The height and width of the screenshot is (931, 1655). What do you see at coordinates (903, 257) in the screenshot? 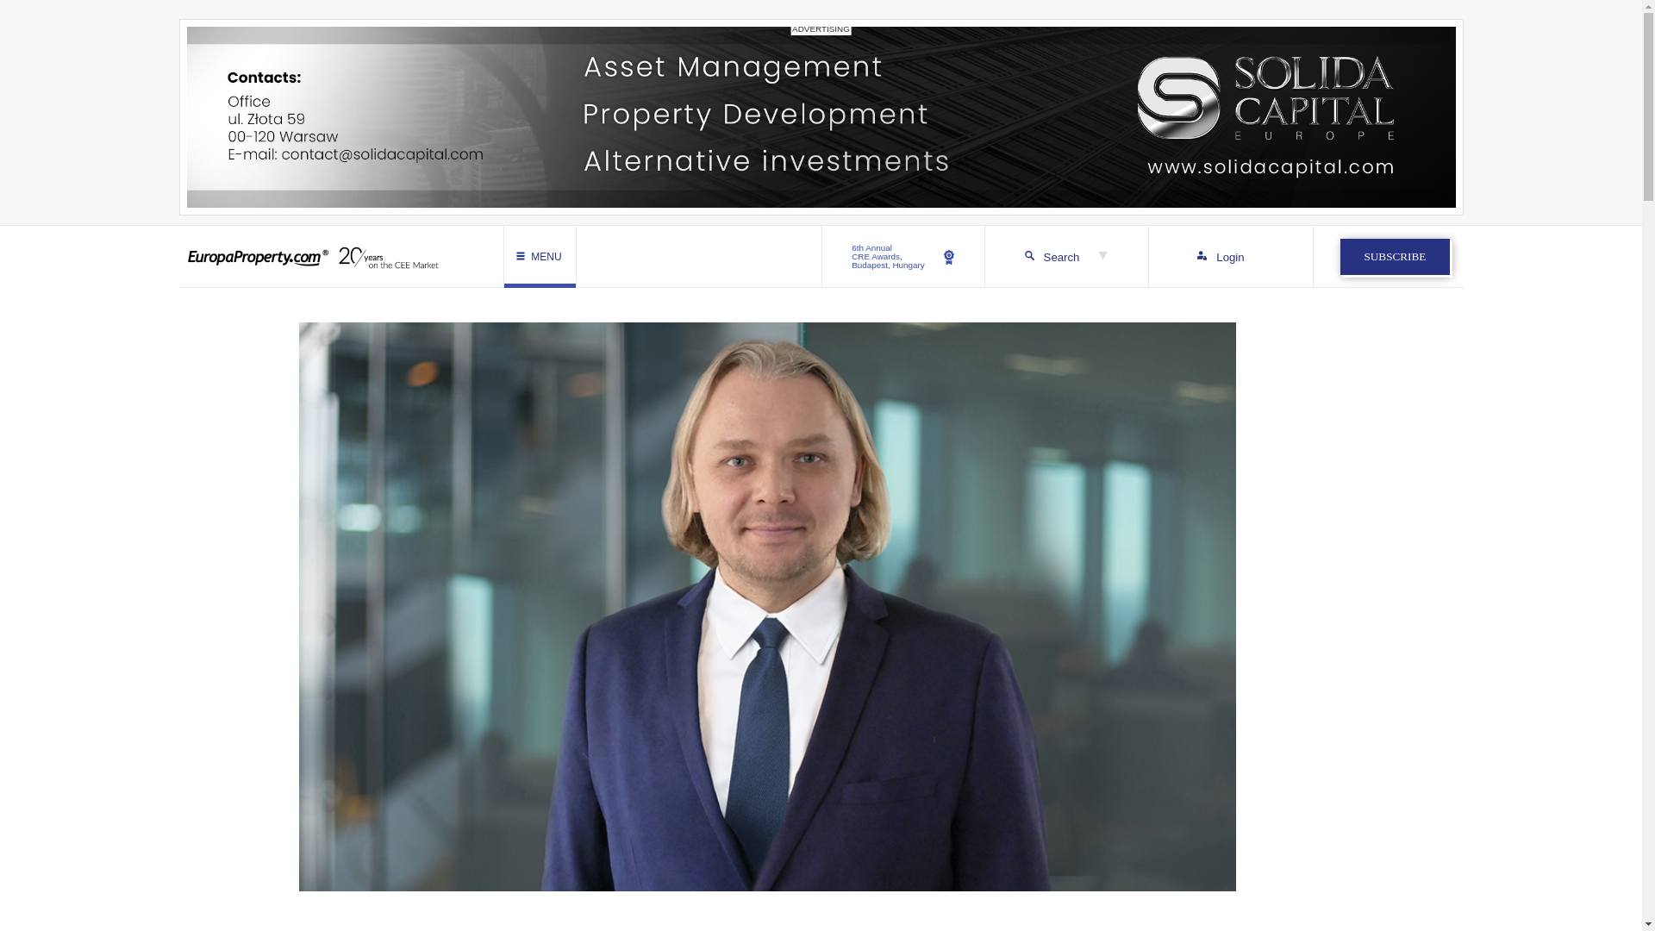
I see `Login` at bounding box center [903, 257].